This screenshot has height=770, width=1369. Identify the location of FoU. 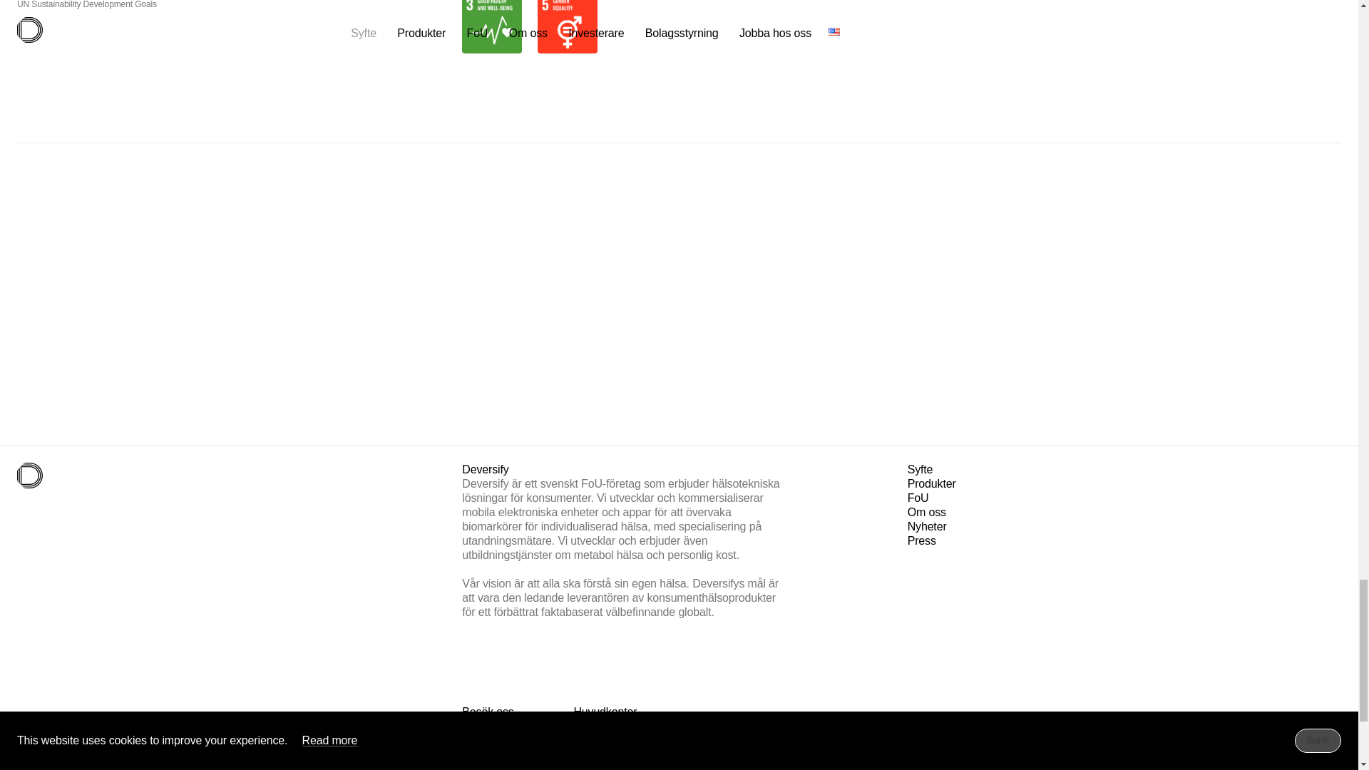
(918, 498).